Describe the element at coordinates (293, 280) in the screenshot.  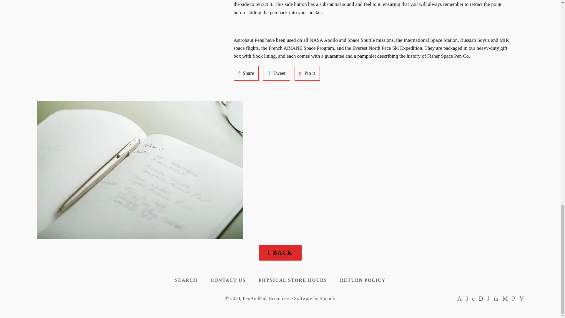
I see `PHYSICAL STORE HOURS` at that location.